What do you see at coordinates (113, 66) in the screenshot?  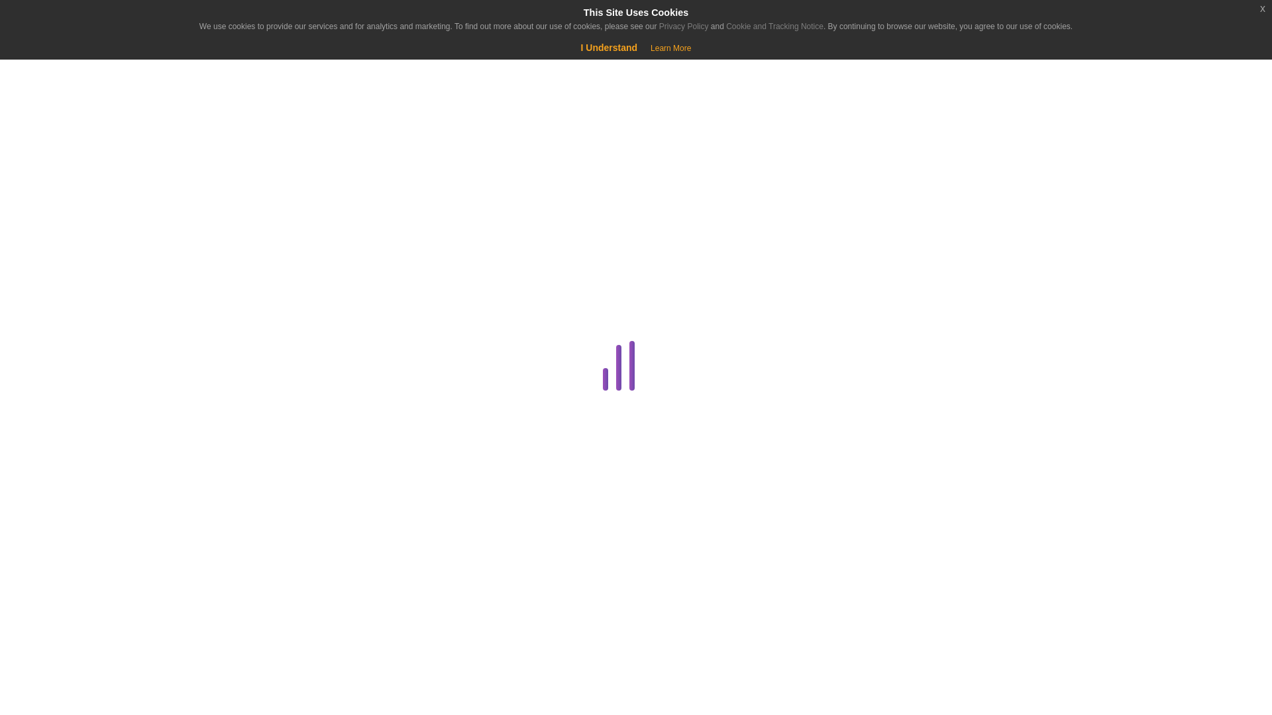 I see `Qeydiyyat` at bounding box center [113, 66].